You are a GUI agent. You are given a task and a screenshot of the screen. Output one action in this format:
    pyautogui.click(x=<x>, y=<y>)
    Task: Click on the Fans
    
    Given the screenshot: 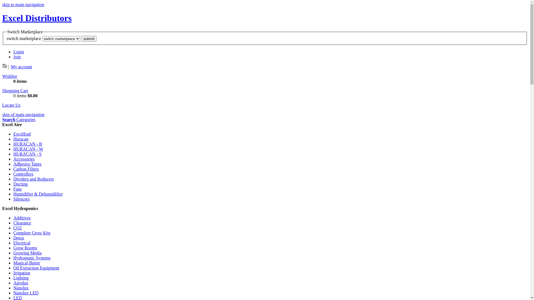 What is the action you would take?
    pyautogui.click(x=18, y=189)
    